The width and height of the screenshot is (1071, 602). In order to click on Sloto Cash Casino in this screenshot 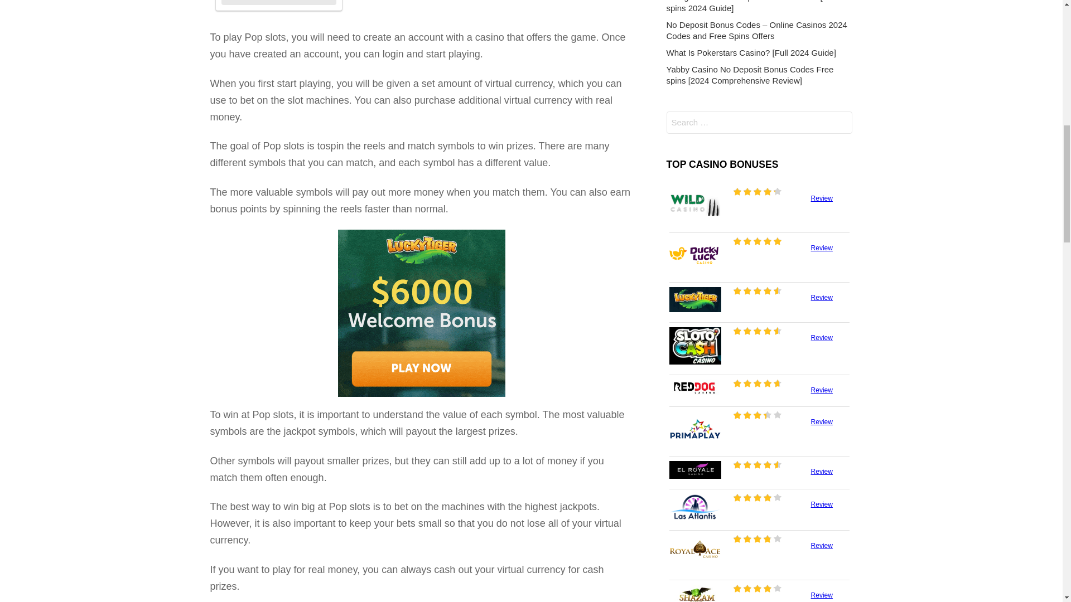, I will do `click(696, 346)`.